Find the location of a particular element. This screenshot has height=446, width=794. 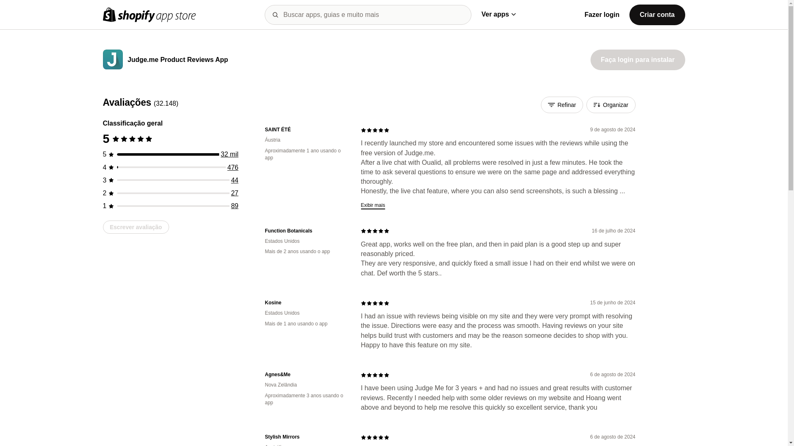

32 mil is located at coordinates (230, 154).